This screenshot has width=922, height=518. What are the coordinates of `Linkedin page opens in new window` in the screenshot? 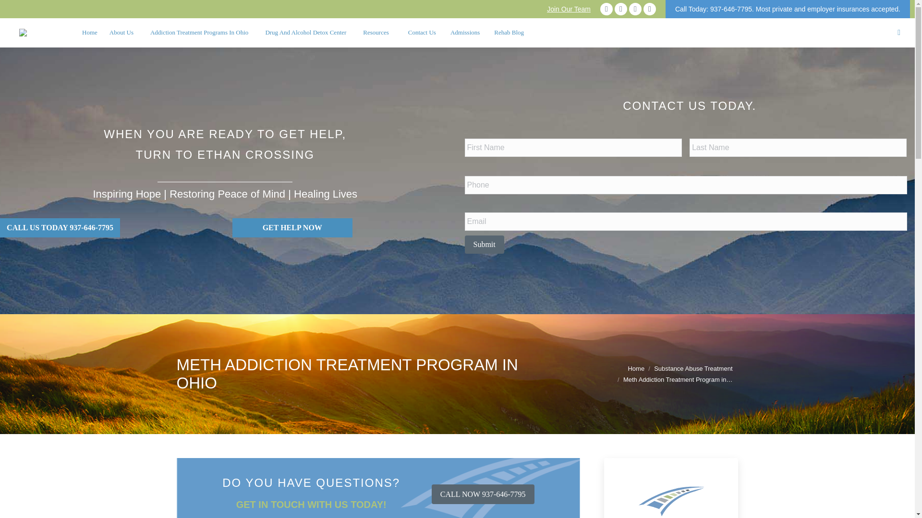 It's located at (635, 9).